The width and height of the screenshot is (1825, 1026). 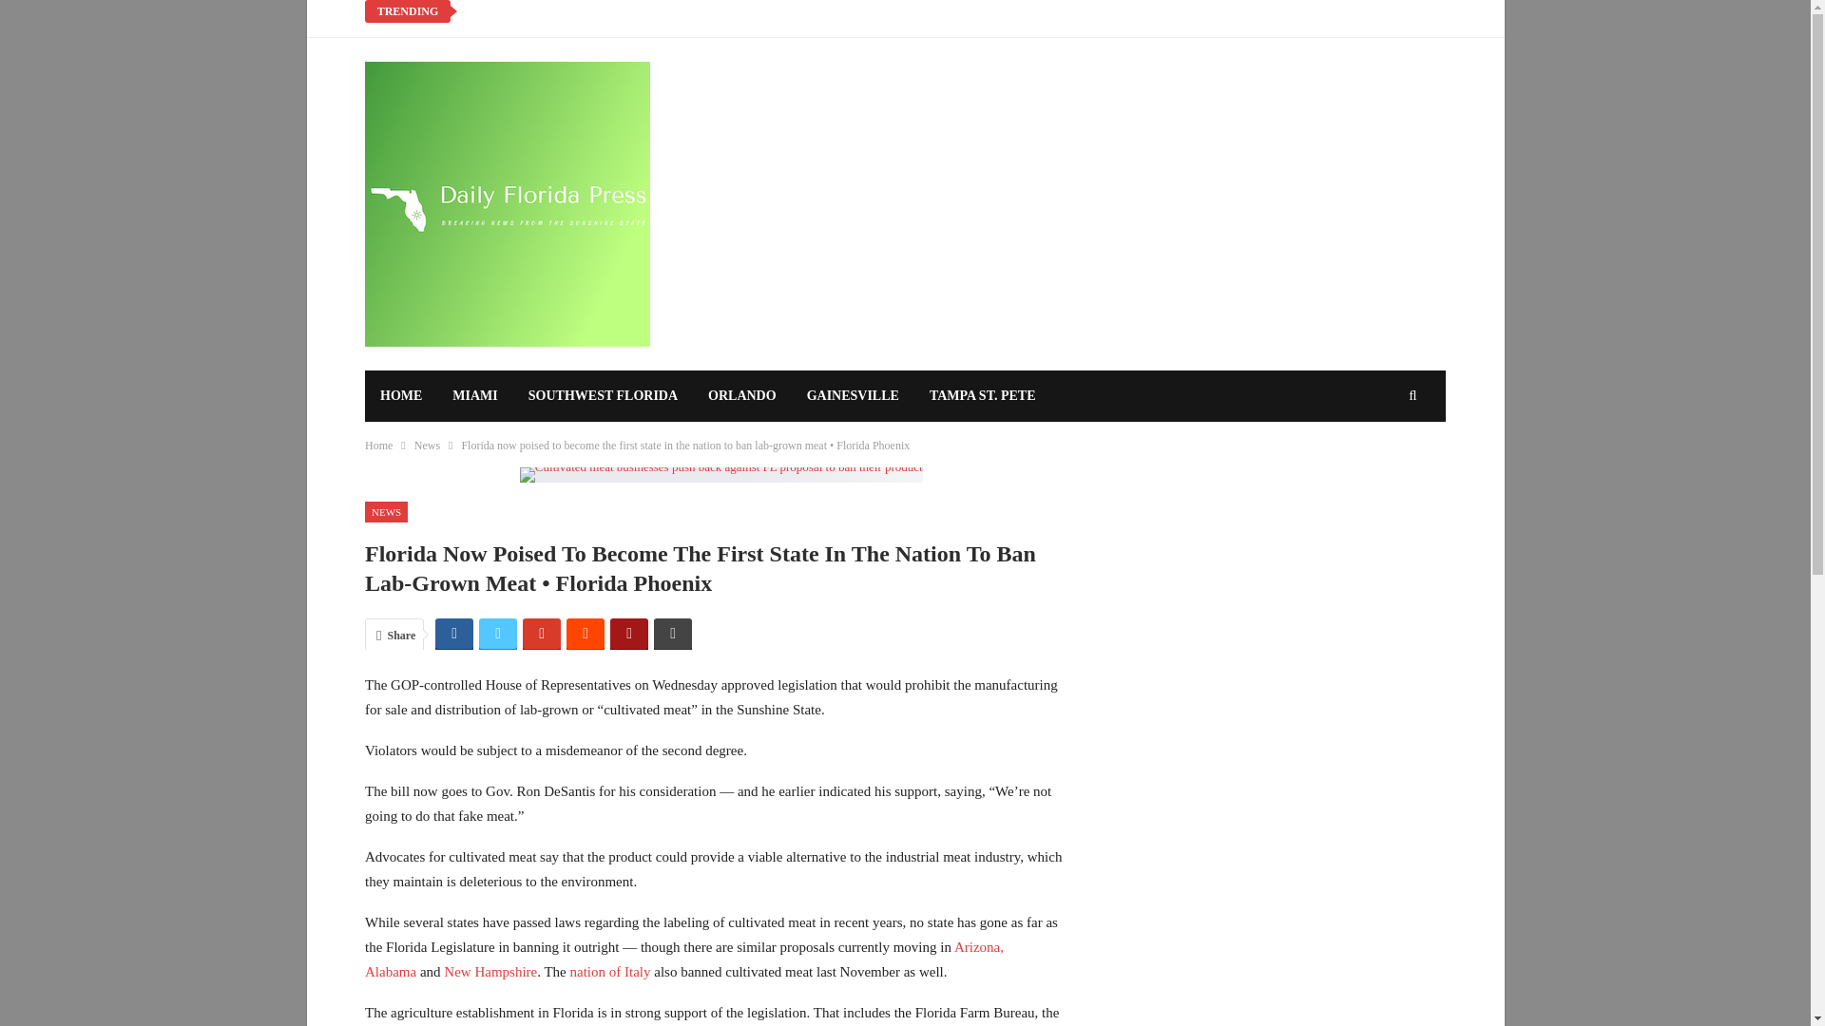 What do you see at coordinates (603, 395) in the screenshot?
I see `SOUTHWEST FLORIDA` at bounding box center [603, 395].